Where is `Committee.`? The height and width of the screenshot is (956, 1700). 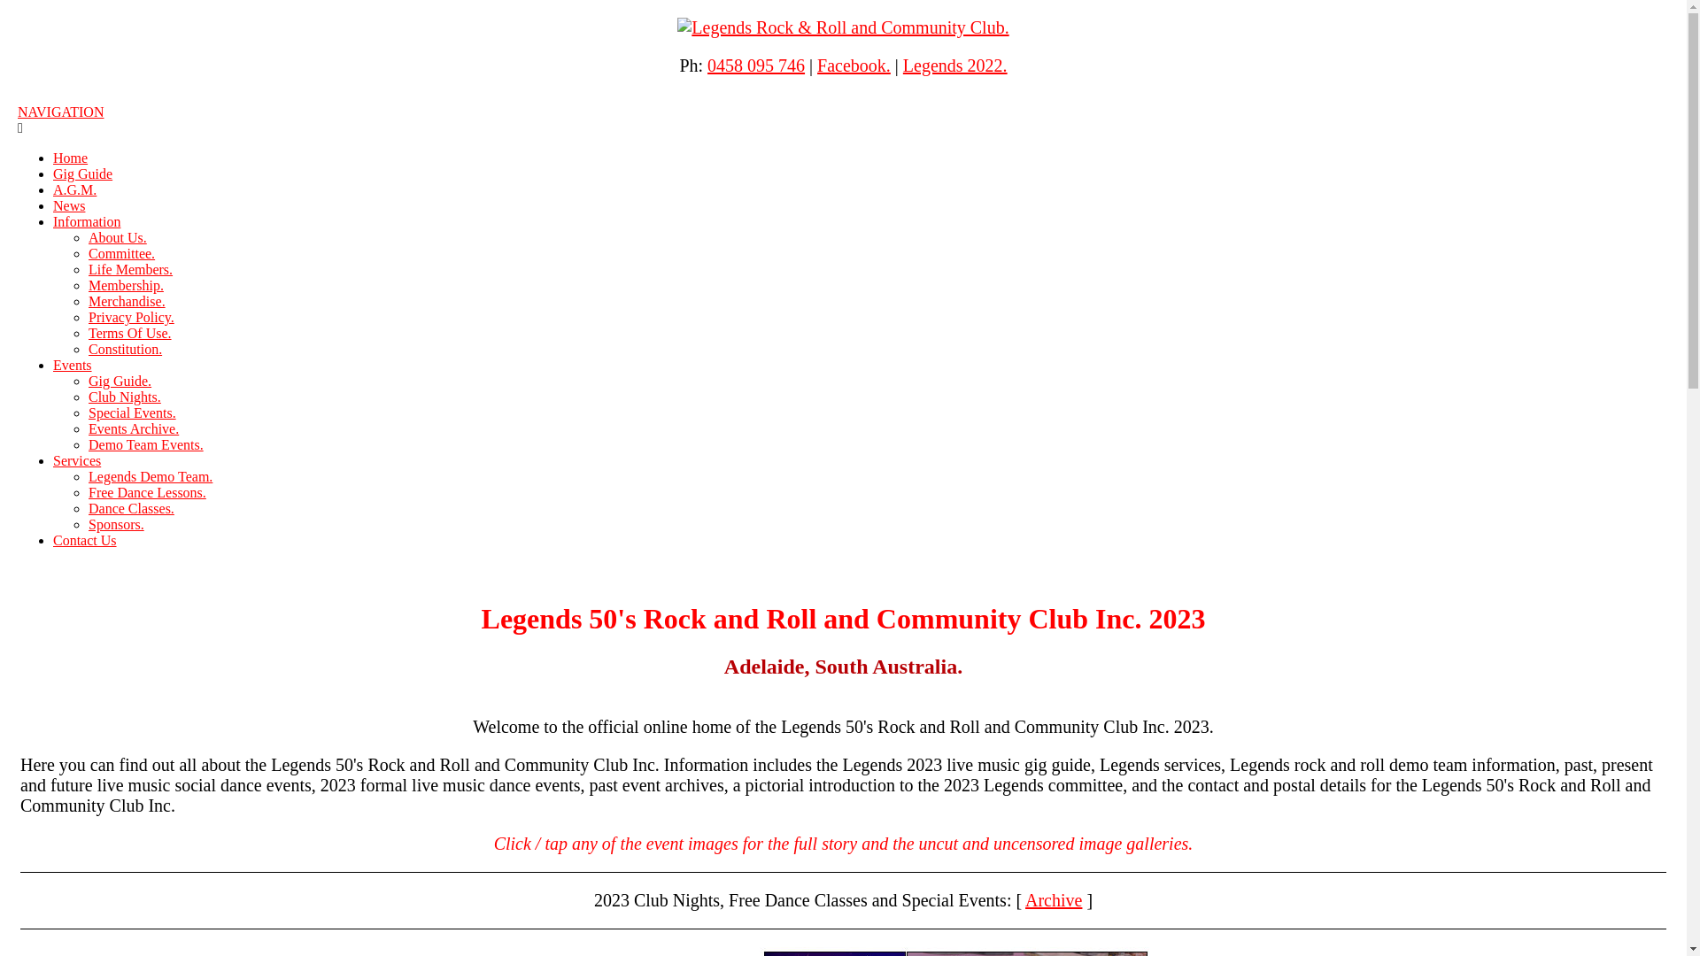
Committee. is located at coordinates (122, 253).